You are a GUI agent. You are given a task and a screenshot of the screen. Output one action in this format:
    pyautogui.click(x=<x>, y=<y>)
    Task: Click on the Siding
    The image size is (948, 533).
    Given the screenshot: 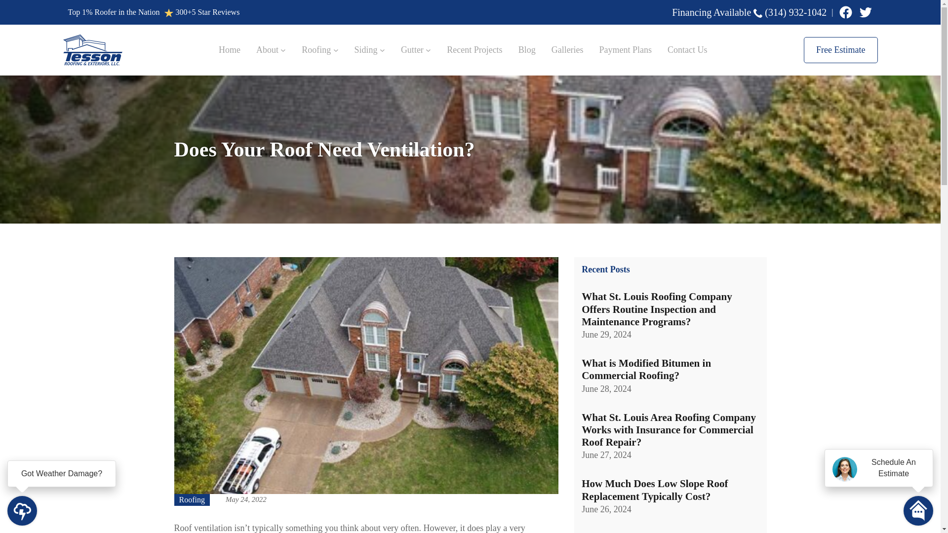 What is the action you would take?
    pyautogui.click(x=366, y=49)
    